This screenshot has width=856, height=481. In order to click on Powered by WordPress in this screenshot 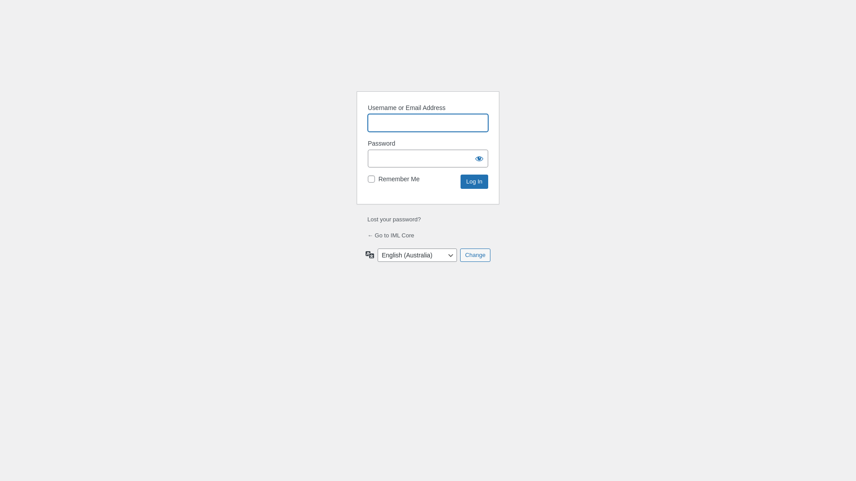, I will do `click(428, 61)`.